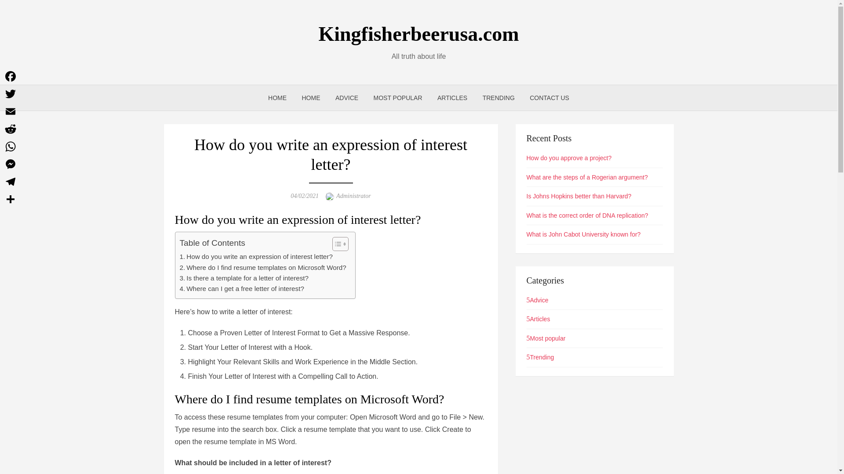 The image size is (844, 474). What do you see at coordinates (256, 257) in the screenshot?
I see `How do you write an expression of interest letter?` at bounding box center [256, 257].